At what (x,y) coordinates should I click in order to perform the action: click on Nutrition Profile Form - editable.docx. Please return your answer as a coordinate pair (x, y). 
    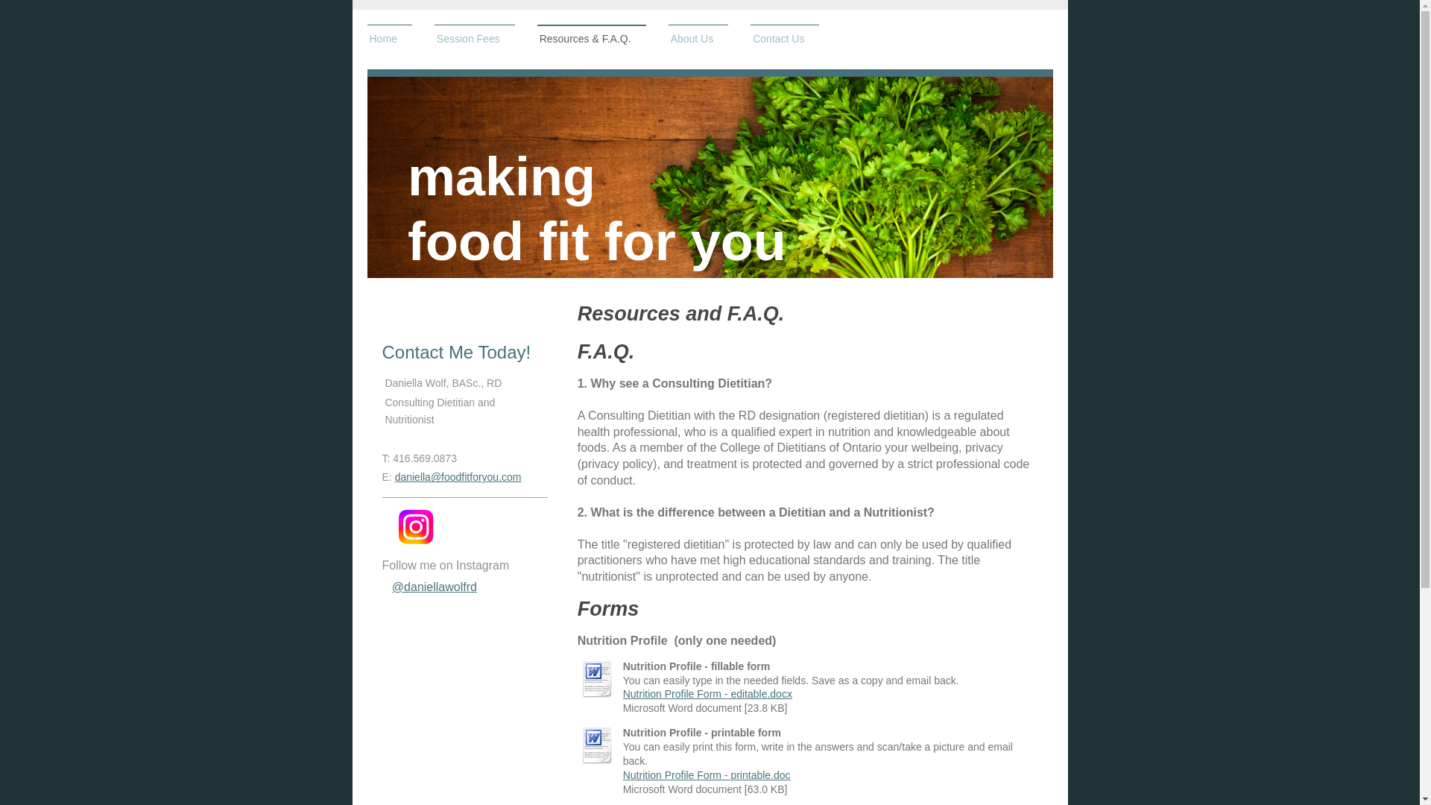
    Looking at the image, I should click on (707, 693).